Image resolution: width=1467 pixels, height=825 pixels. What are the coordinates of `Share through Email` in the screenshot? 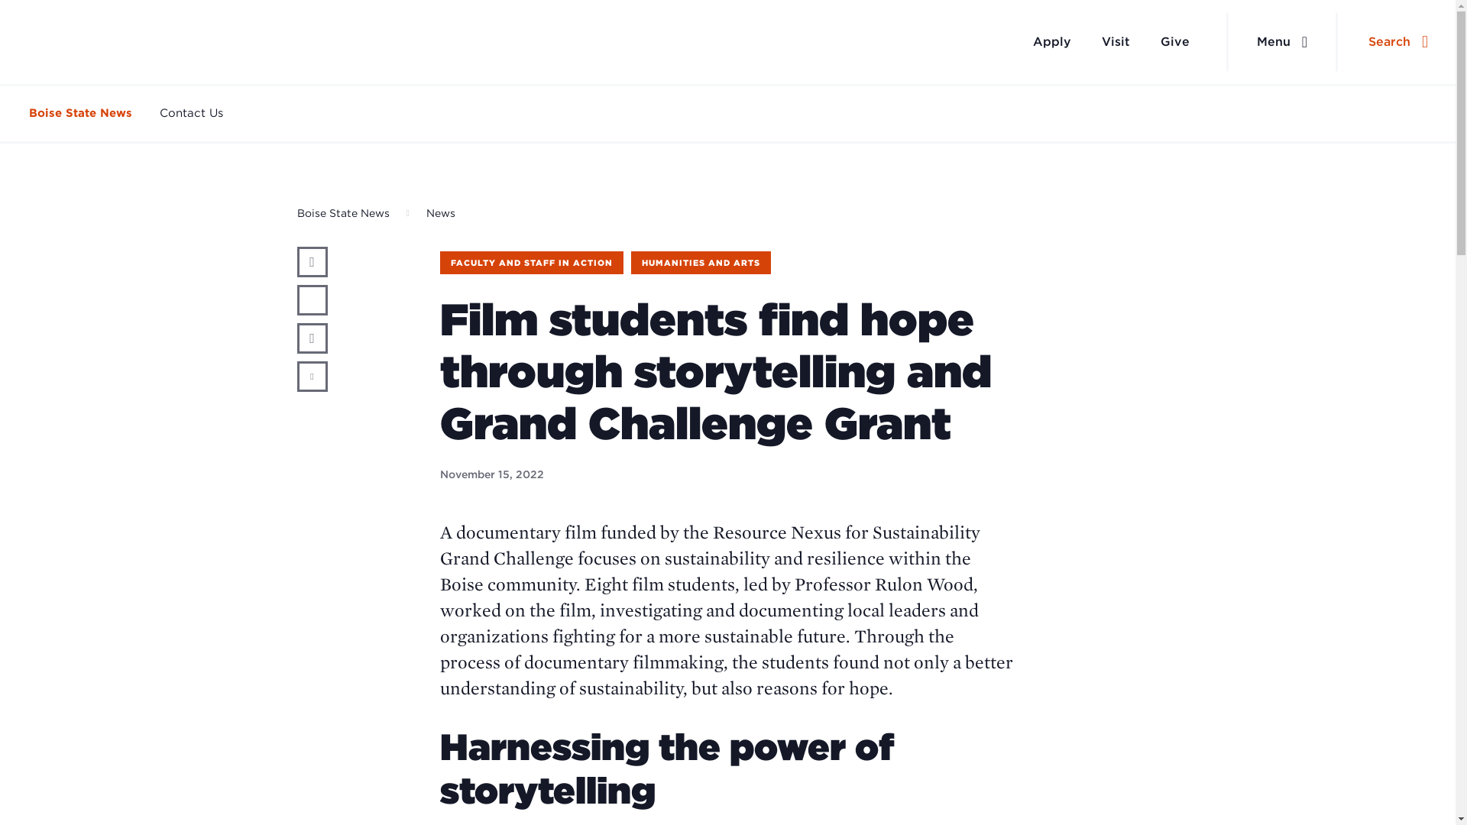 It's located at (312, 377).